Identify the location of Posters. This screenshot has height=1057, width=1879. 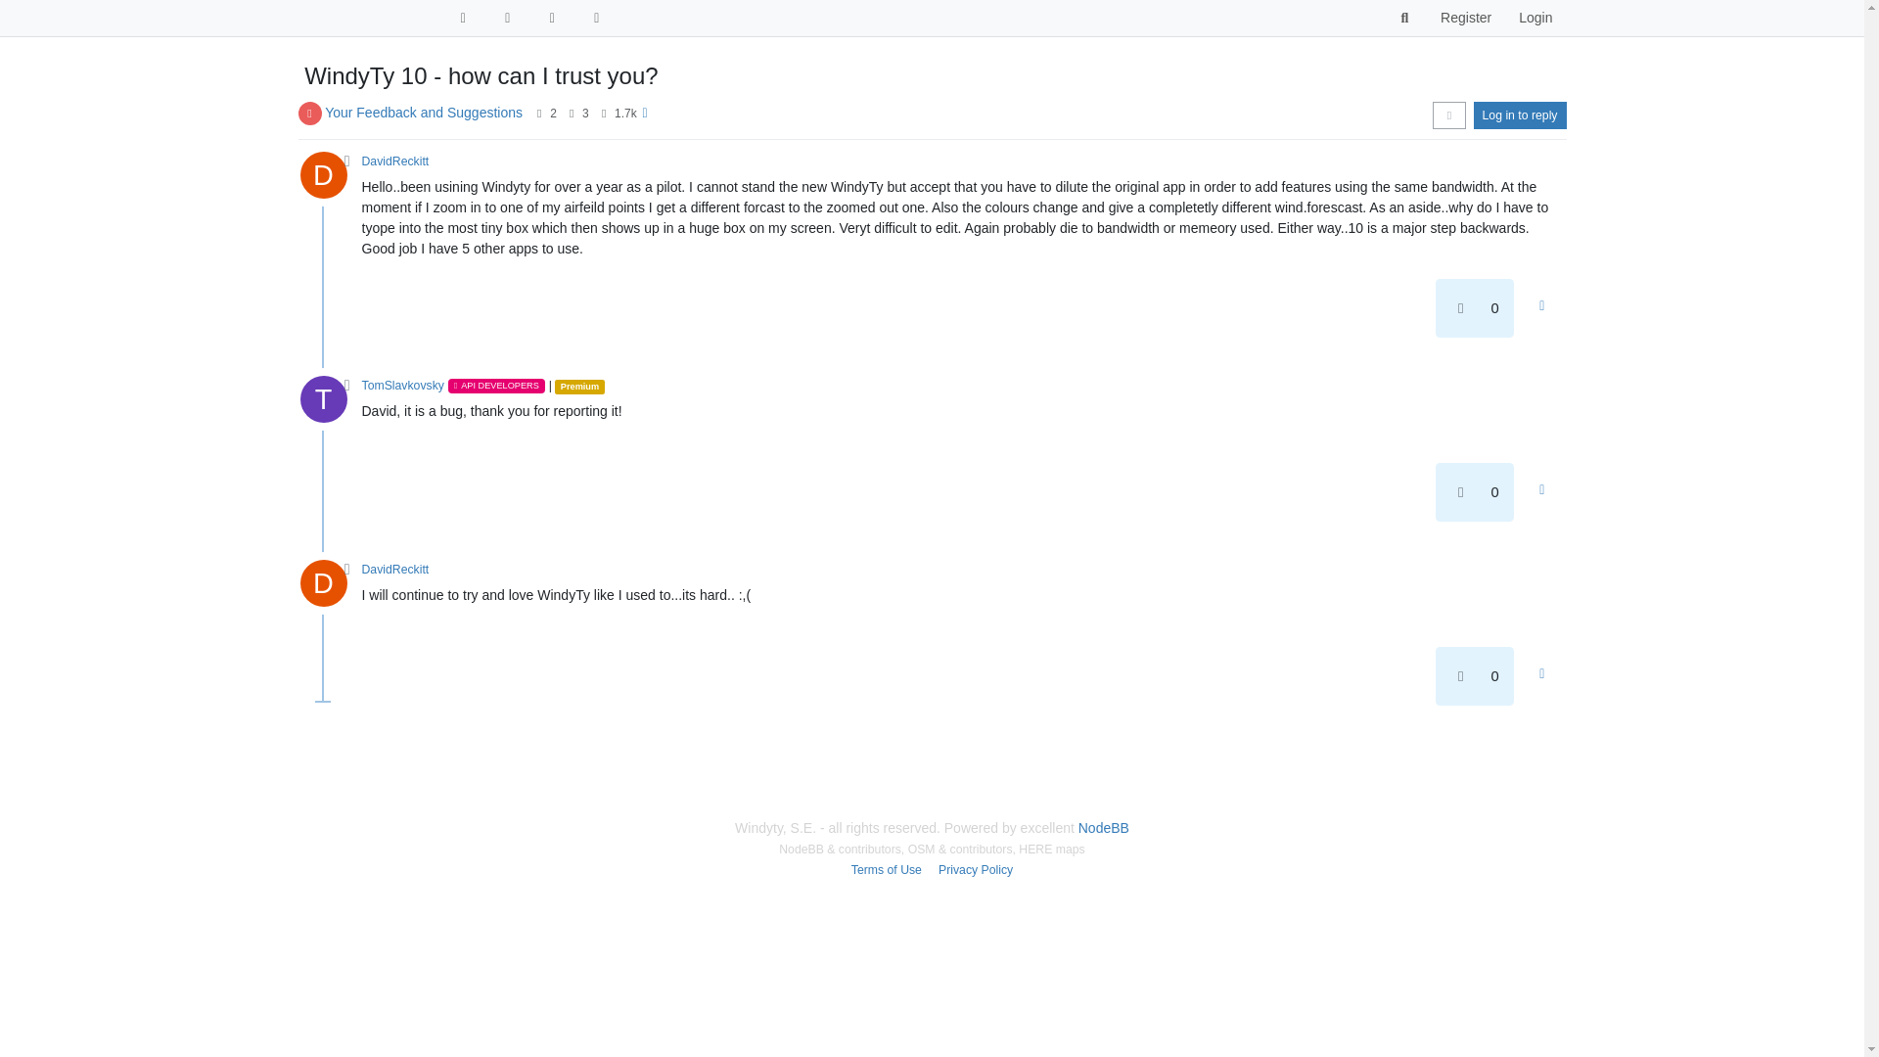
(538, 114).